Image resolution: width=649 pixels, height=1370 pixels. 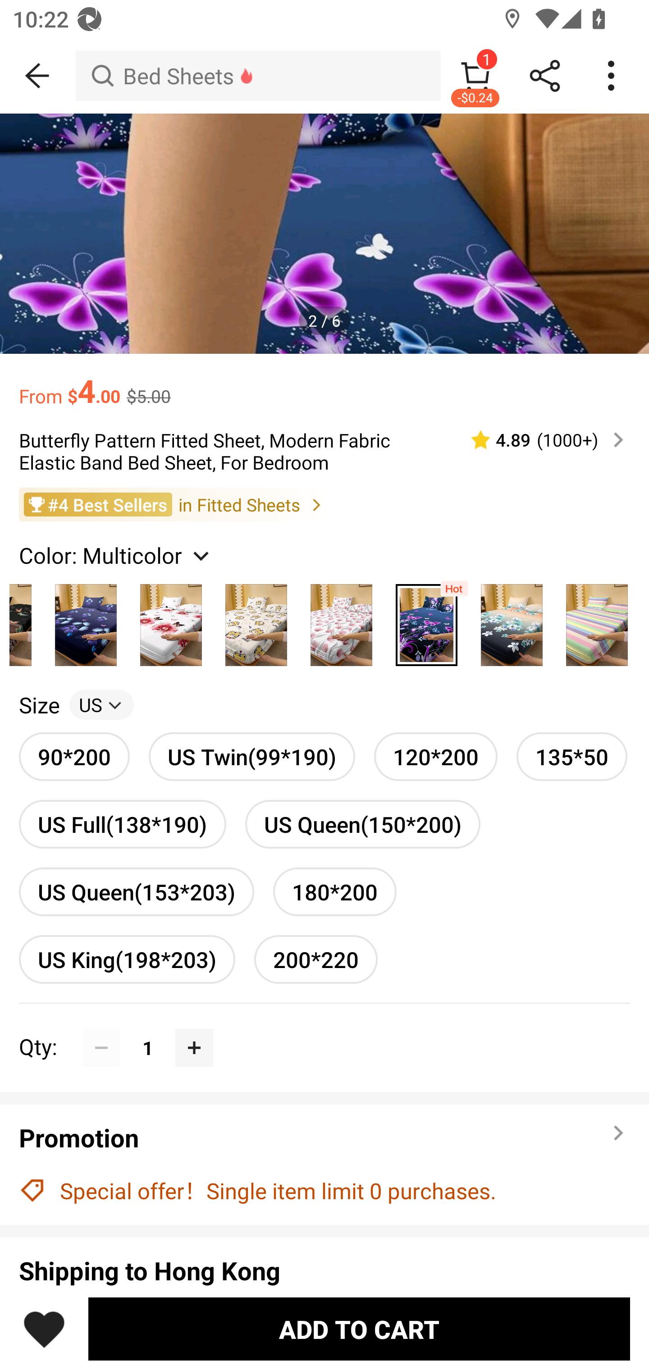 I want to click on Qty: 1, so click(x=324, y=1028).